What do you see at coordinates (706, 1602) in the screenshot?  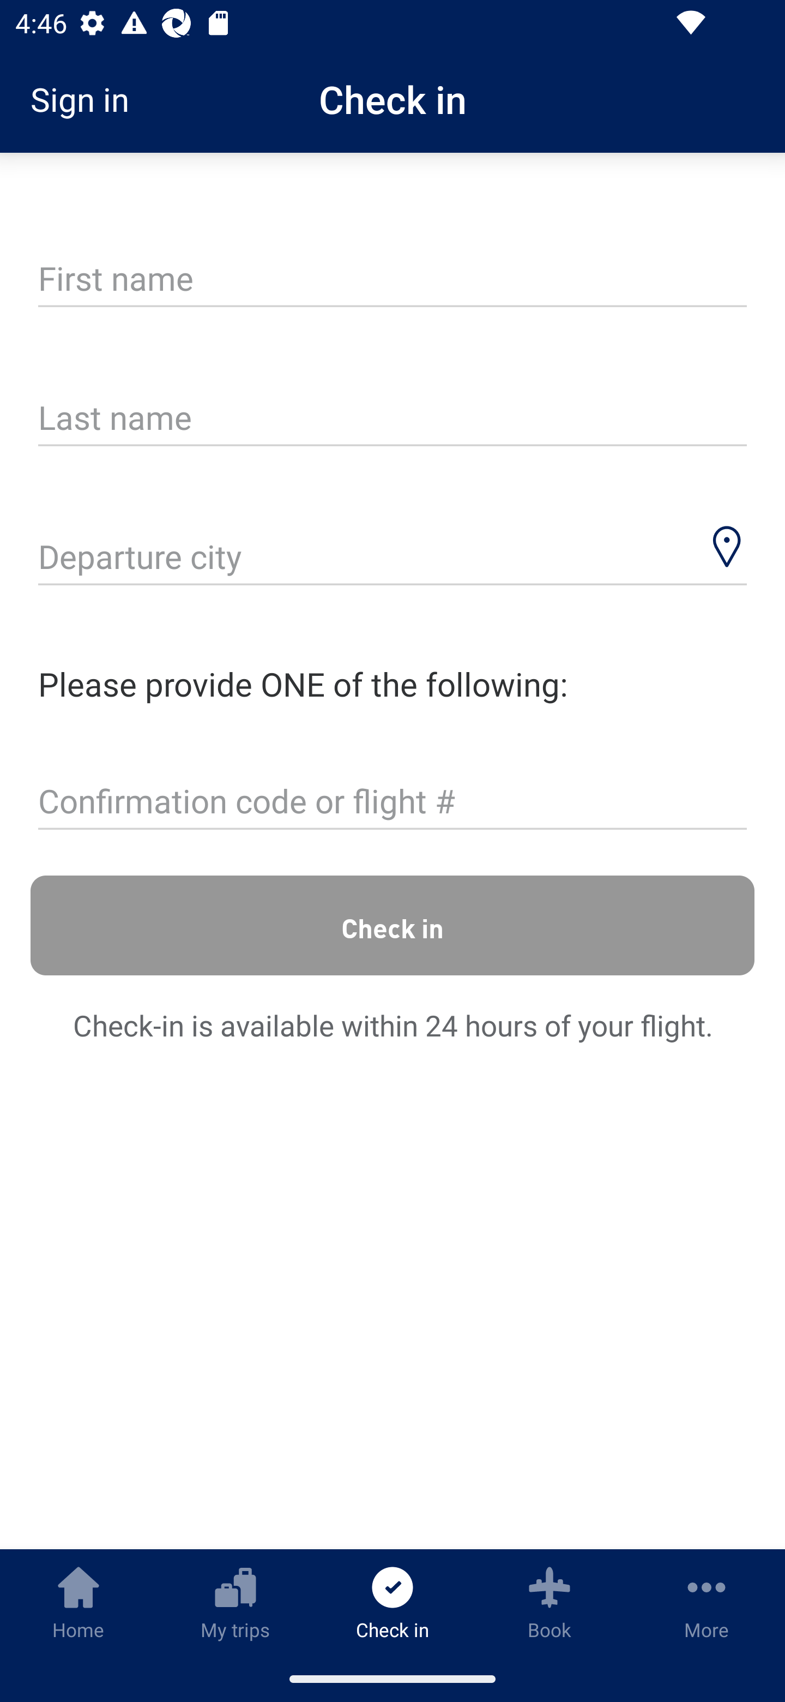 I see `More` at bounding box center [706, 1602].